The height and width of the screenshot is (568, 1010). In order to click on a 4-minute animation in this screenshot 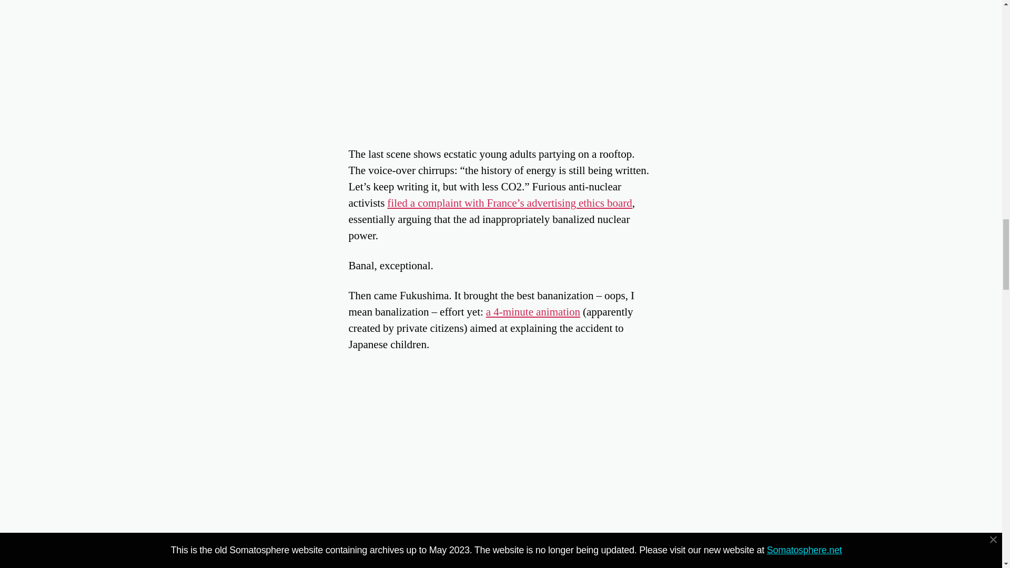, I will do `click(532, 311)`.